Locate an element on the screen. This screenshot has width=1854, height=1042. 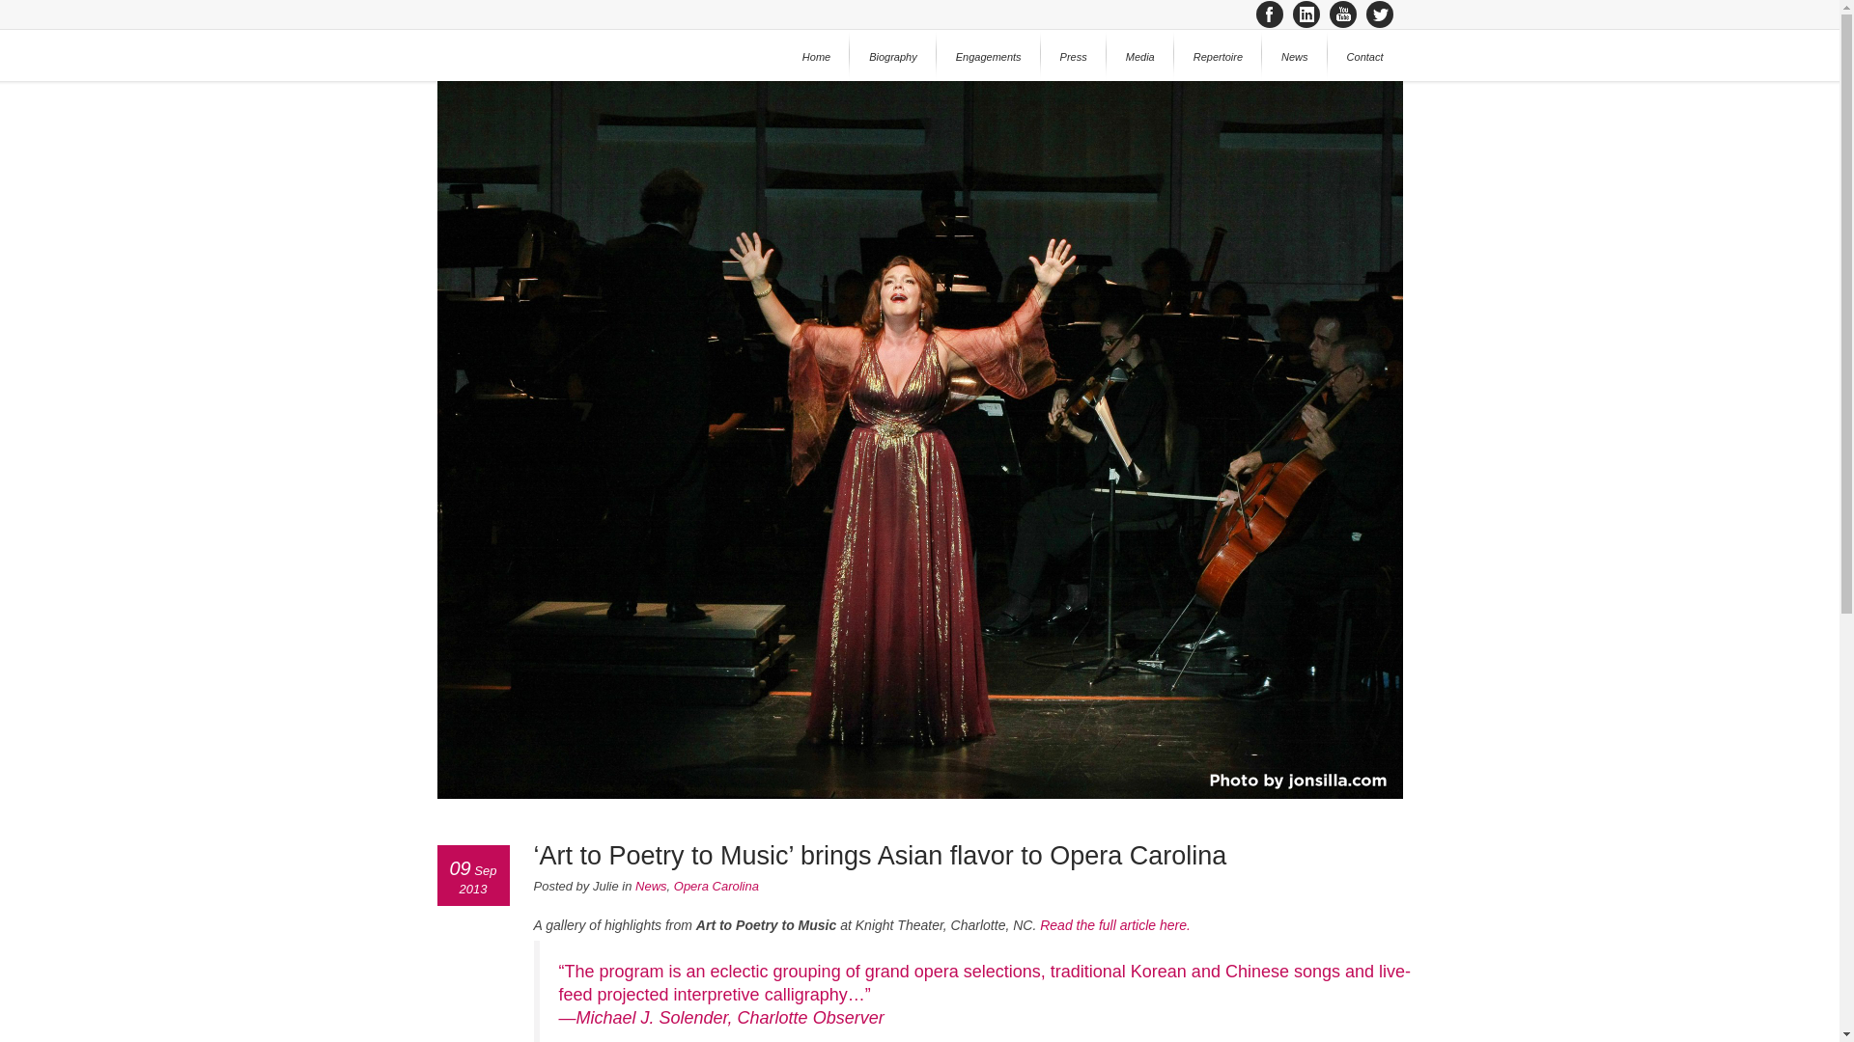
Contact is located at coordinates (1365, 56).